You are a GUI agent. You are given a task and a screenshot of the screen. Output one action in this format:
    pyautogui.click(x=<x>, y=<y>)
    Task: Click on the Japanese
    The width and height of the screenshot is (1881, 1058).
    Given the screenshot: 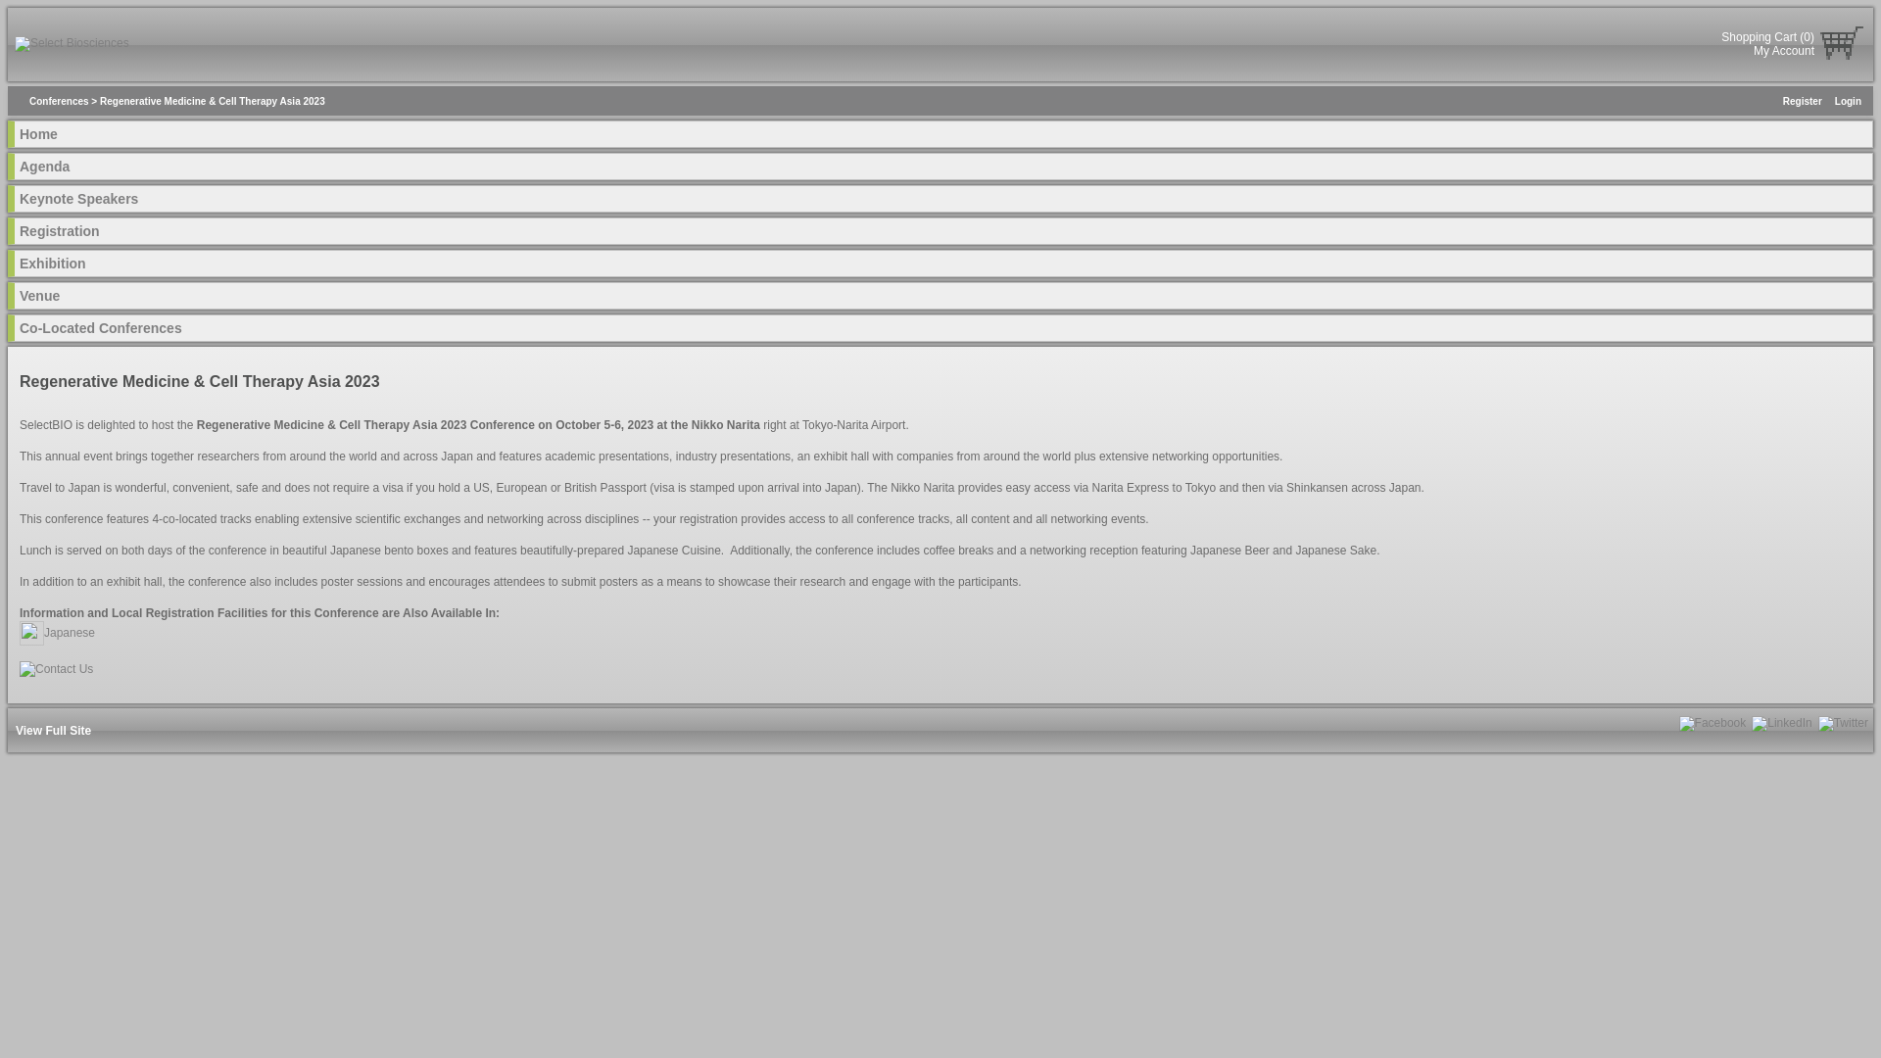 What is the action you would take?
    pyautogui.click(x=57, y=633)
    